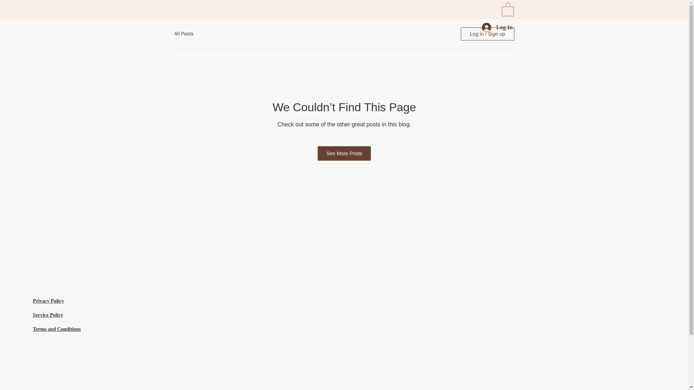  Describe the element at coordinates (184, 34) in the screenshot. I see `All Posts` at that location.